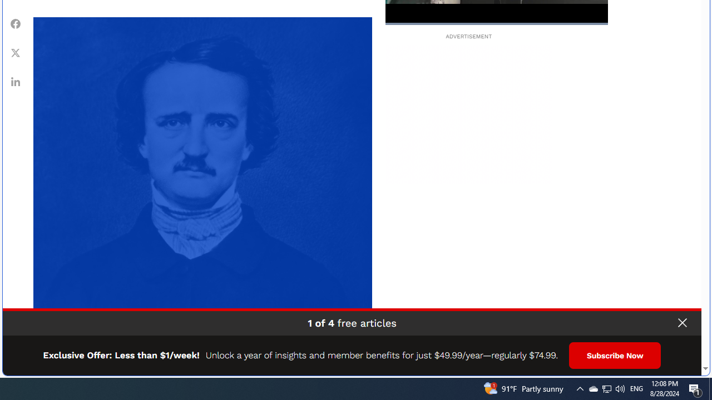  Describe the element at coordinates (16, 53) in the screenshot. I see `Class: fs-icon fs-icon--xCorp` at that location.